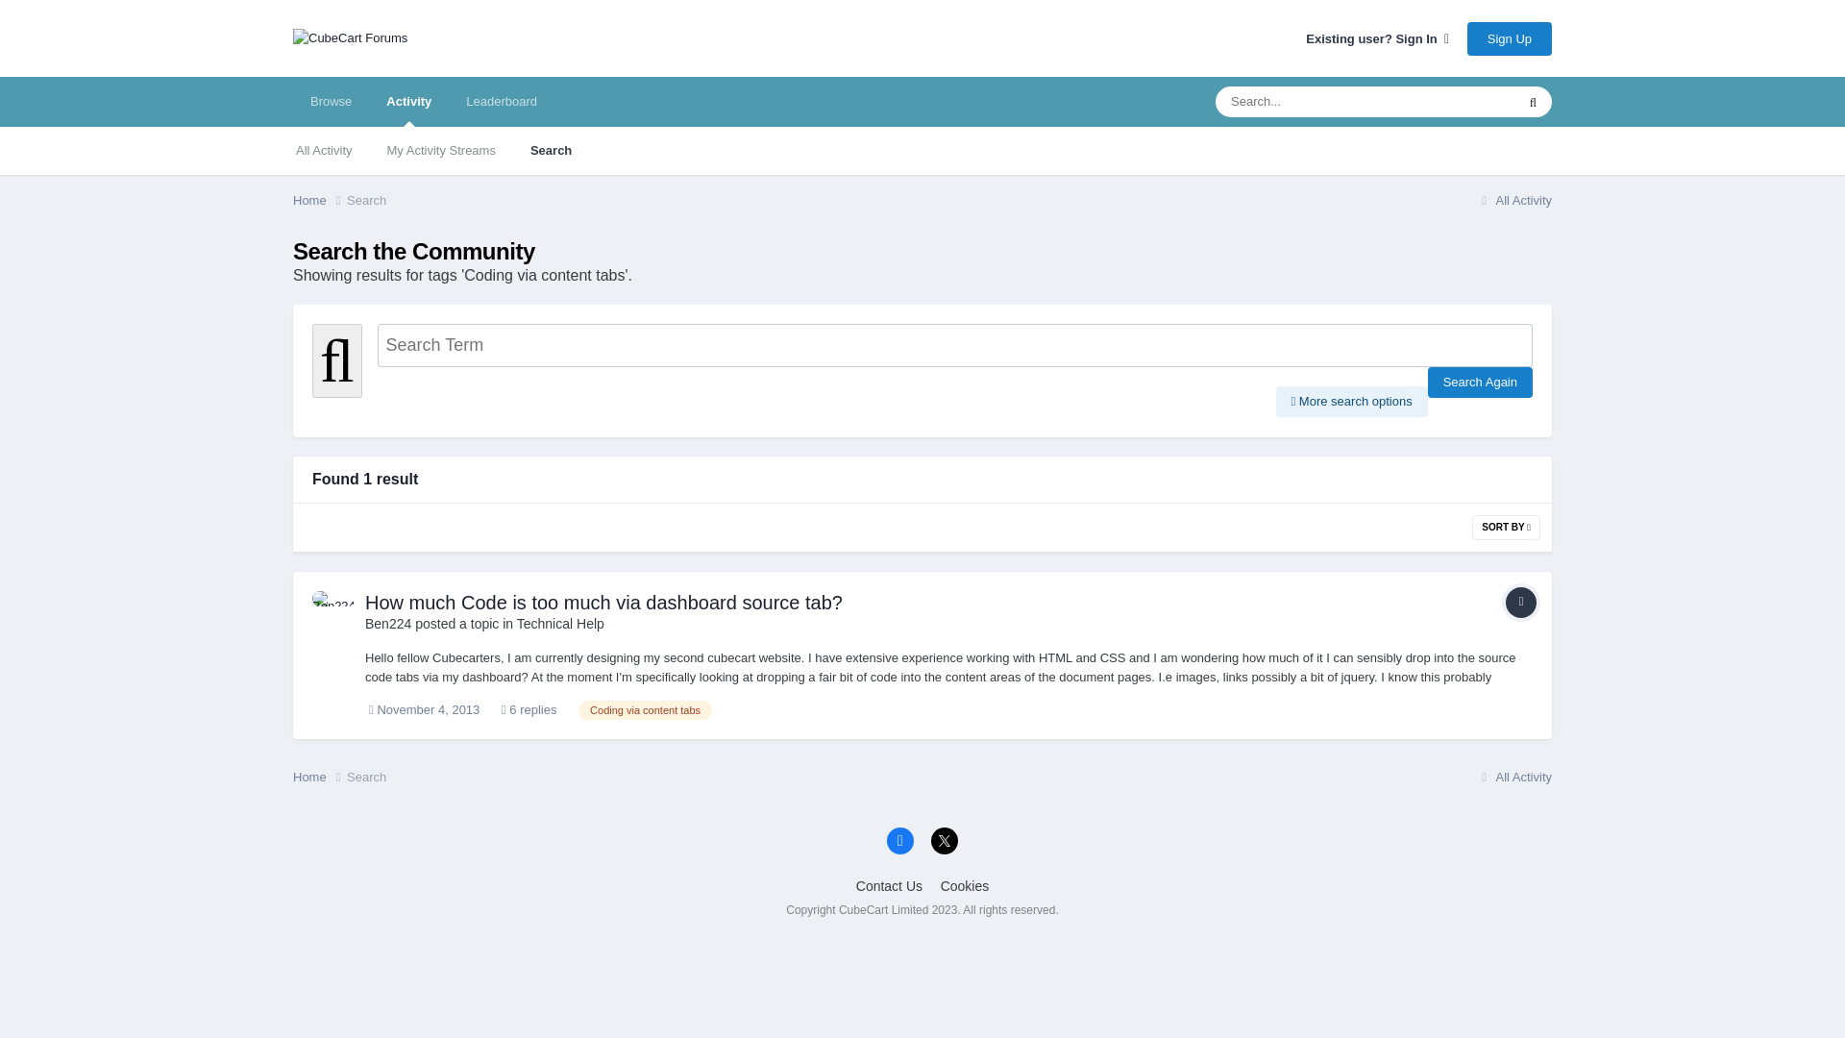  I want to click on Activity, so click(408, 101).